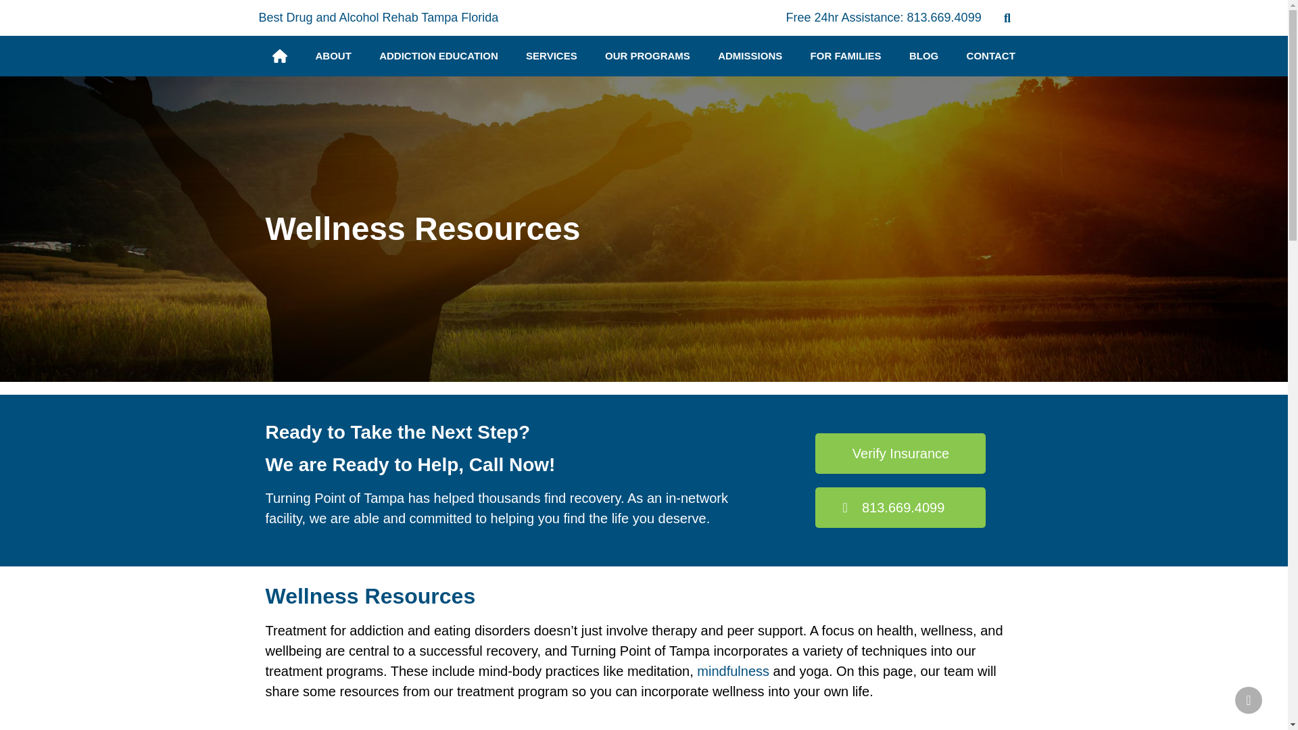 This screenshot has width=1298, height=730. What do you see at coordinates (646, 55) in the screenshot?
I see `OUR PROGRAMS` at bounding box center [646, 55].